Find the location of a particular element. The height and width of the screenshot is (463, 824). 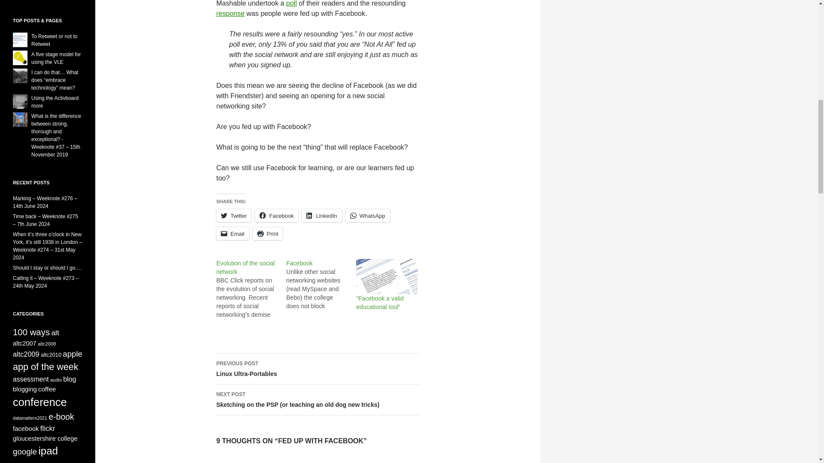

Facebook is located at coordinates (299, 263).